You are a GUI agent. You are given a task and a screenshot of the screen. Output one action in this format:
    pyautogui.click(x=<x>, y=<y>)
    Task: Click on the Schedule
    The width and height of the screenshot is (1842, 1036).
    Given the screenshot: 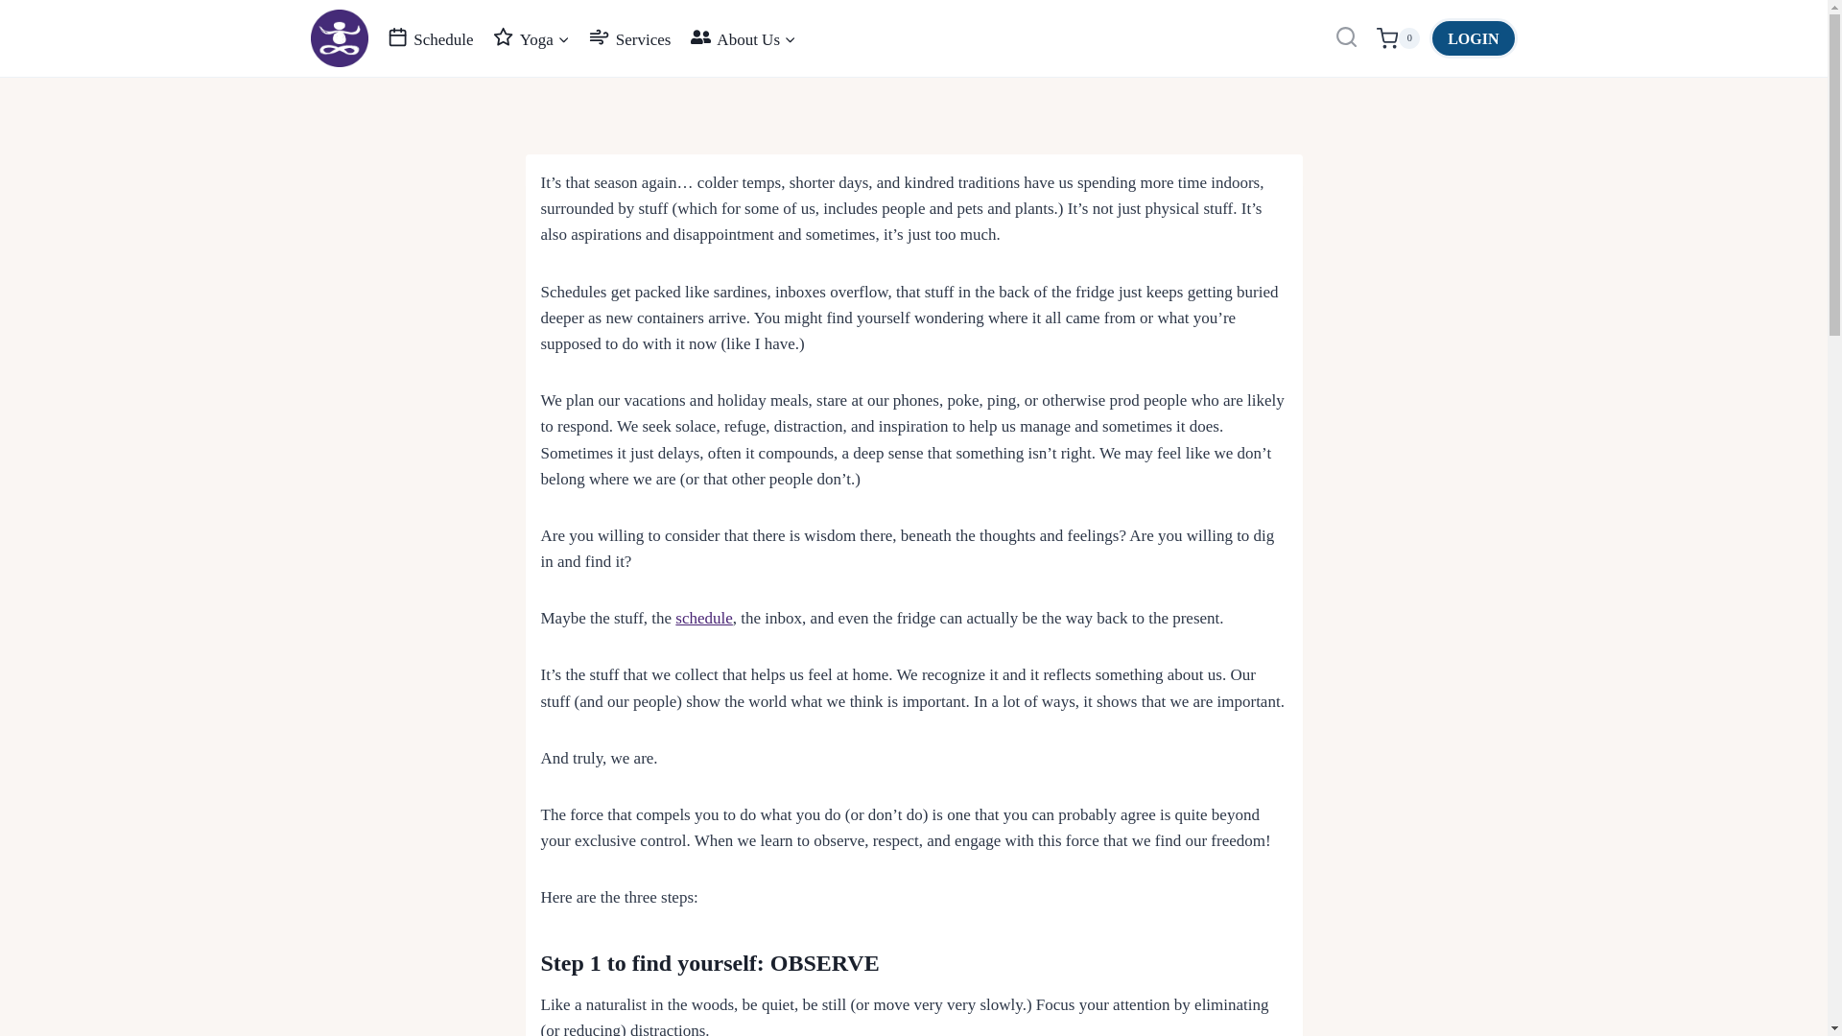 What is the action you would take?
    pyautogui.click(x=430, y=37)
    